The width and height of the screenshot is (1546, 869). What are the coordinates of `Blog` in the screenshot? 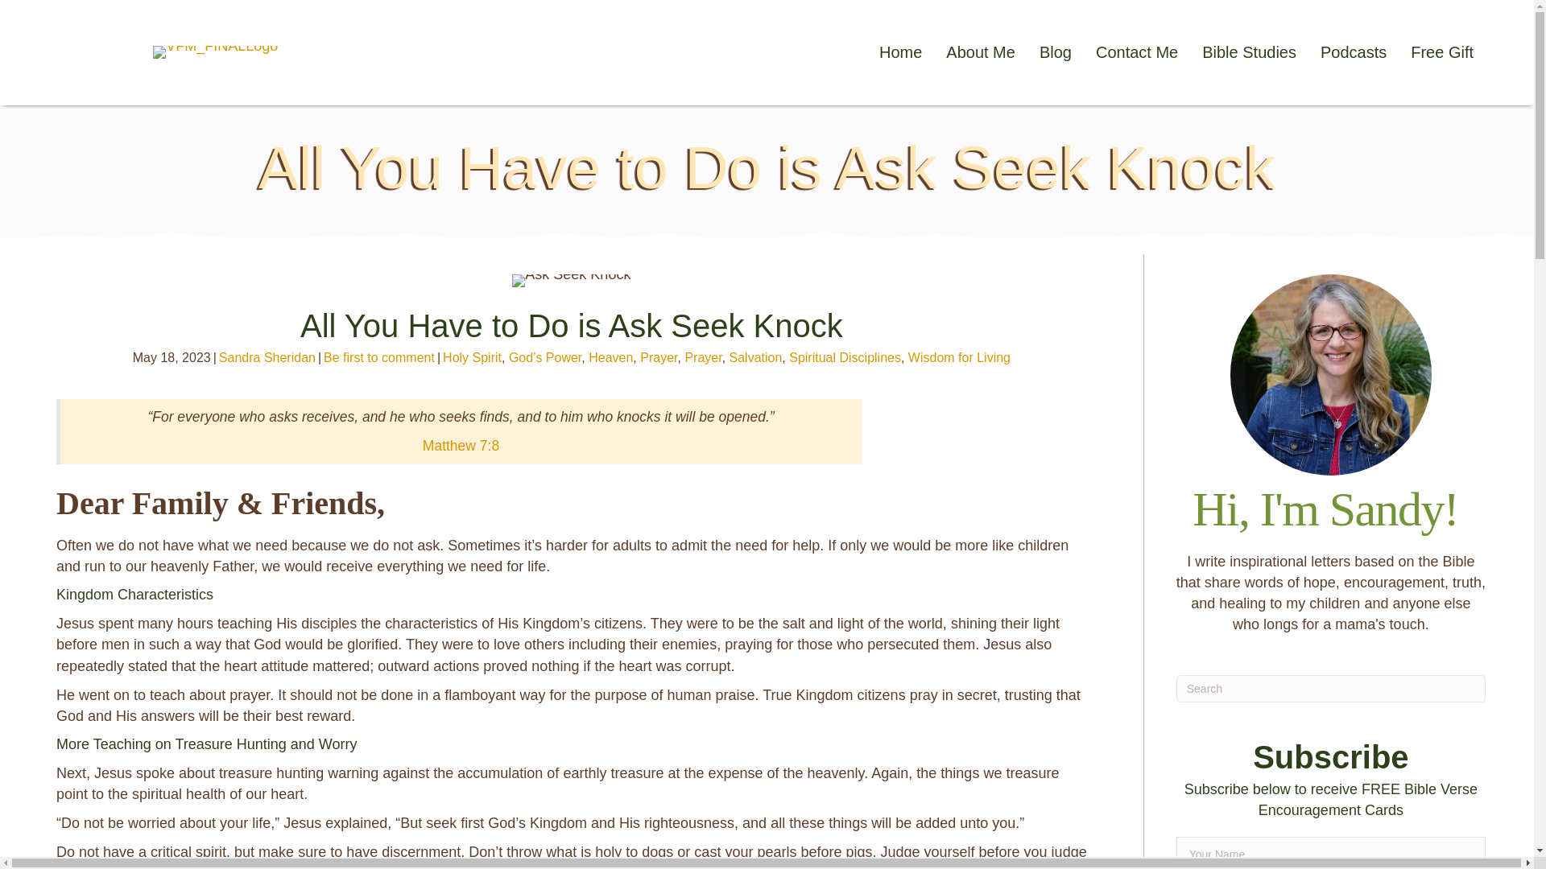 It's located at (1055, 52).